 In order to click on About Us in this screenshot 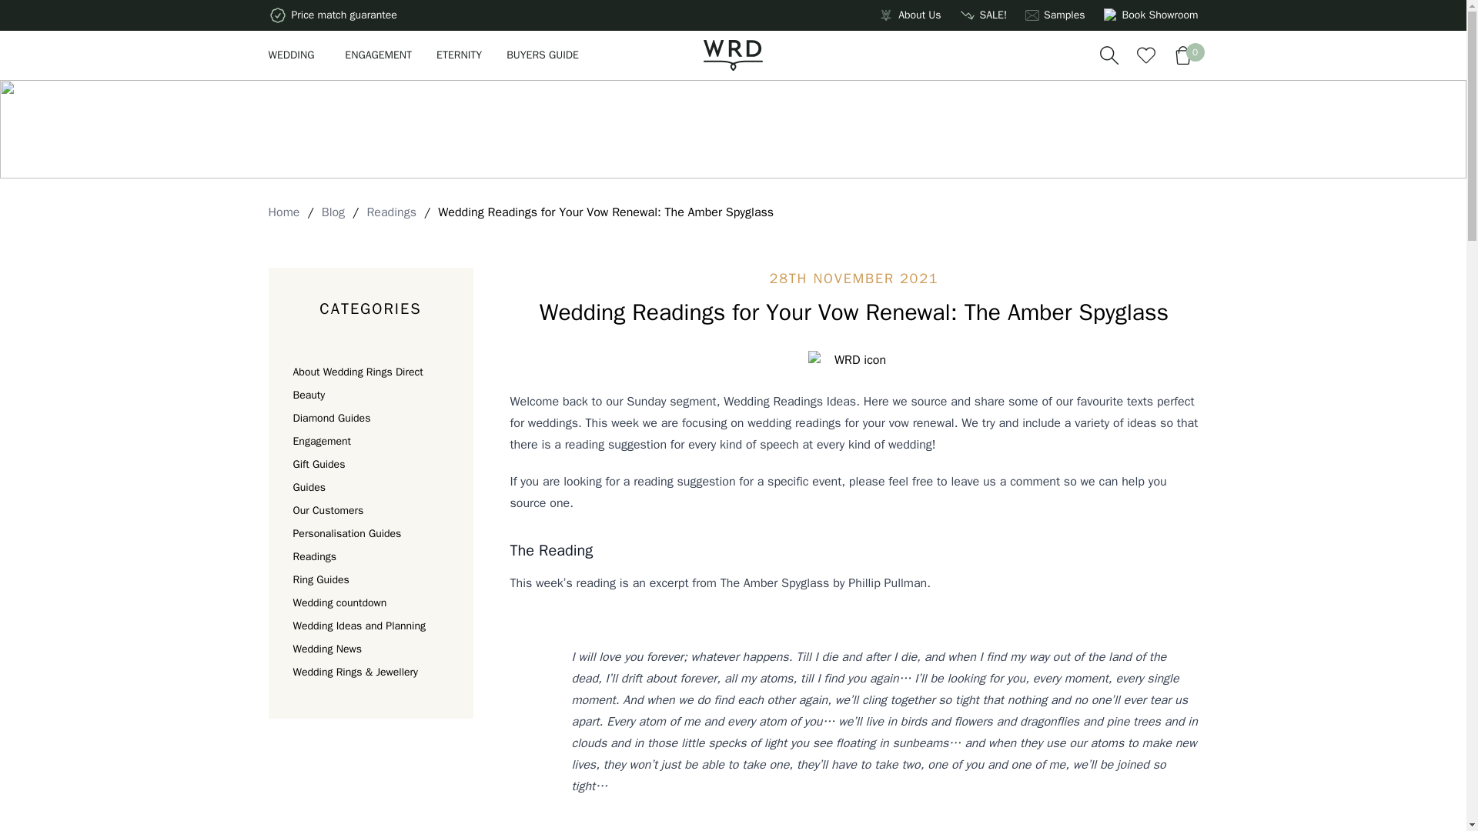, I will do `click(918, 15)`.